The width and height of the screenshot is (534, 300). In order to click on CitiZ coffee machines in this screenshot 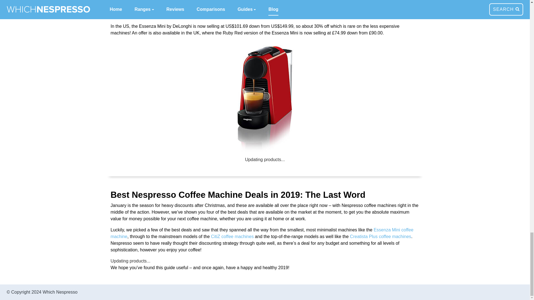, I will do `click(233, 236)`.